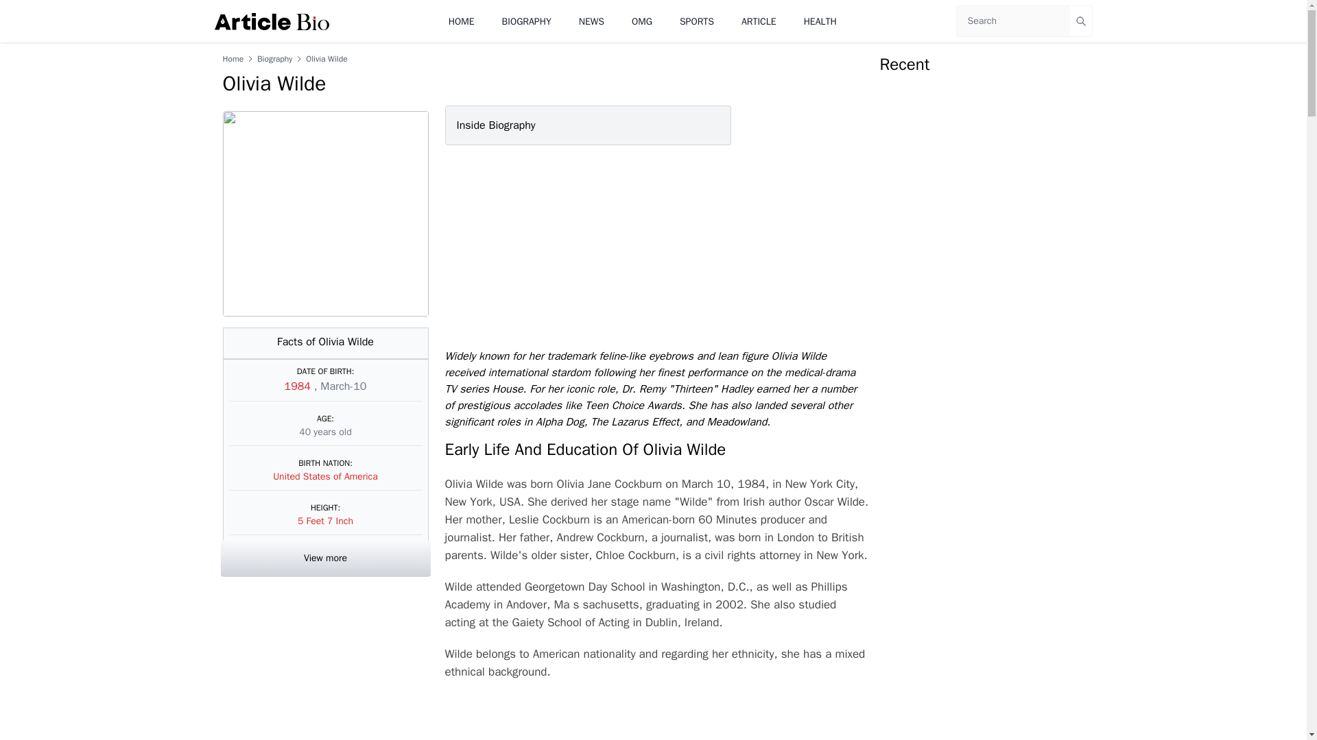 This screenshot has height=740, width=1317. Describe the element at coordinates (653, 247) in the screenshot. I see `Advertisement` at that location.